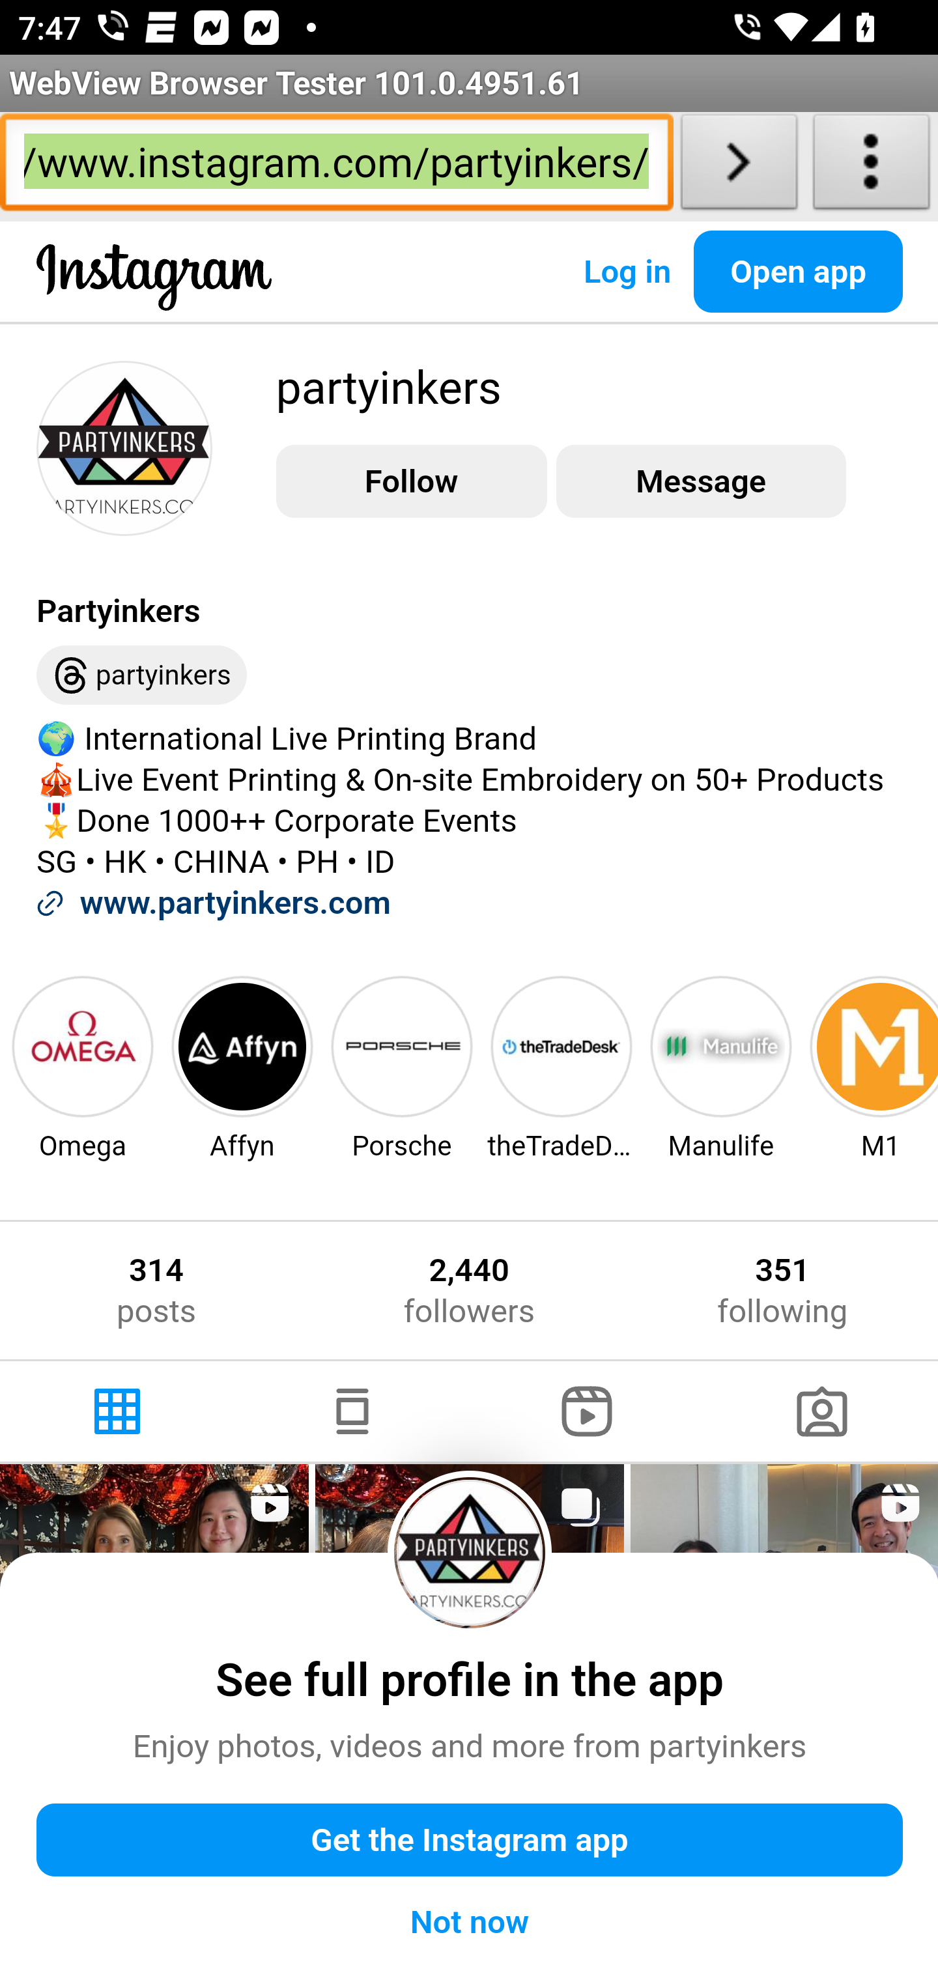 Image resolution: width=938 pixels, height=1980 pixels. Describe the element at coordinates (234, 903) in the screenshot. I see `www.partyinkers.com` at that location.